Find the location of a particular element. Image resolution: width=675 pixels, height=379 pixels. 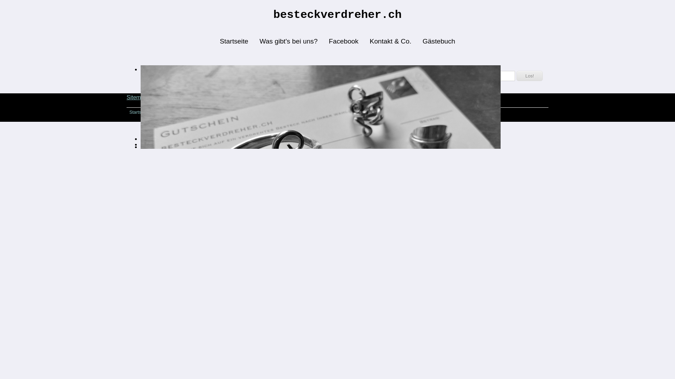

Startseite is located at coordinates (234, 41).